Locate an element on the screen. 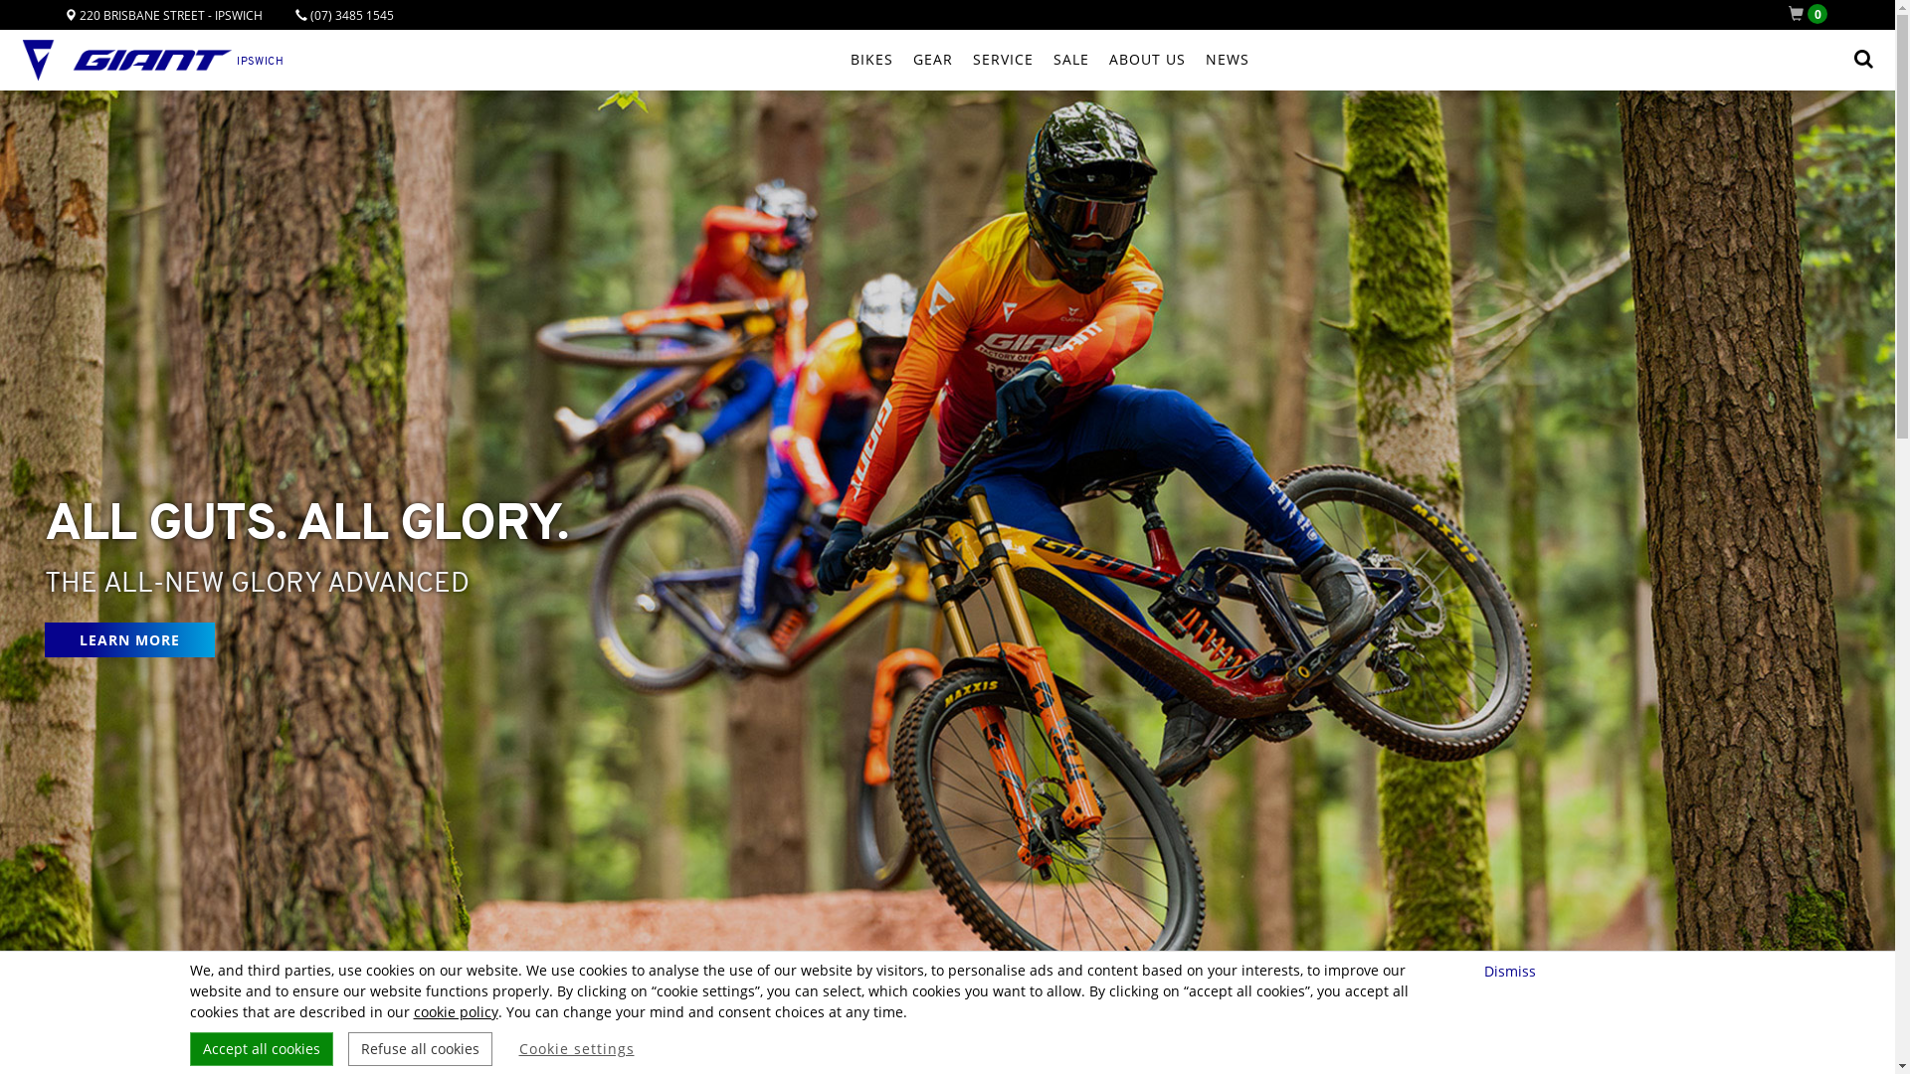  NEWS is located at coordinates (1228, 60).